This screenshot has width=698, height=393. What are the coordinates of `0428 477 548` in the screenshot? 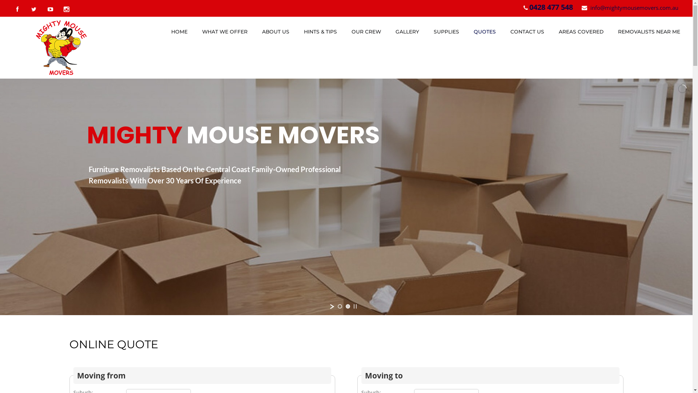 It's located at (551, 7).